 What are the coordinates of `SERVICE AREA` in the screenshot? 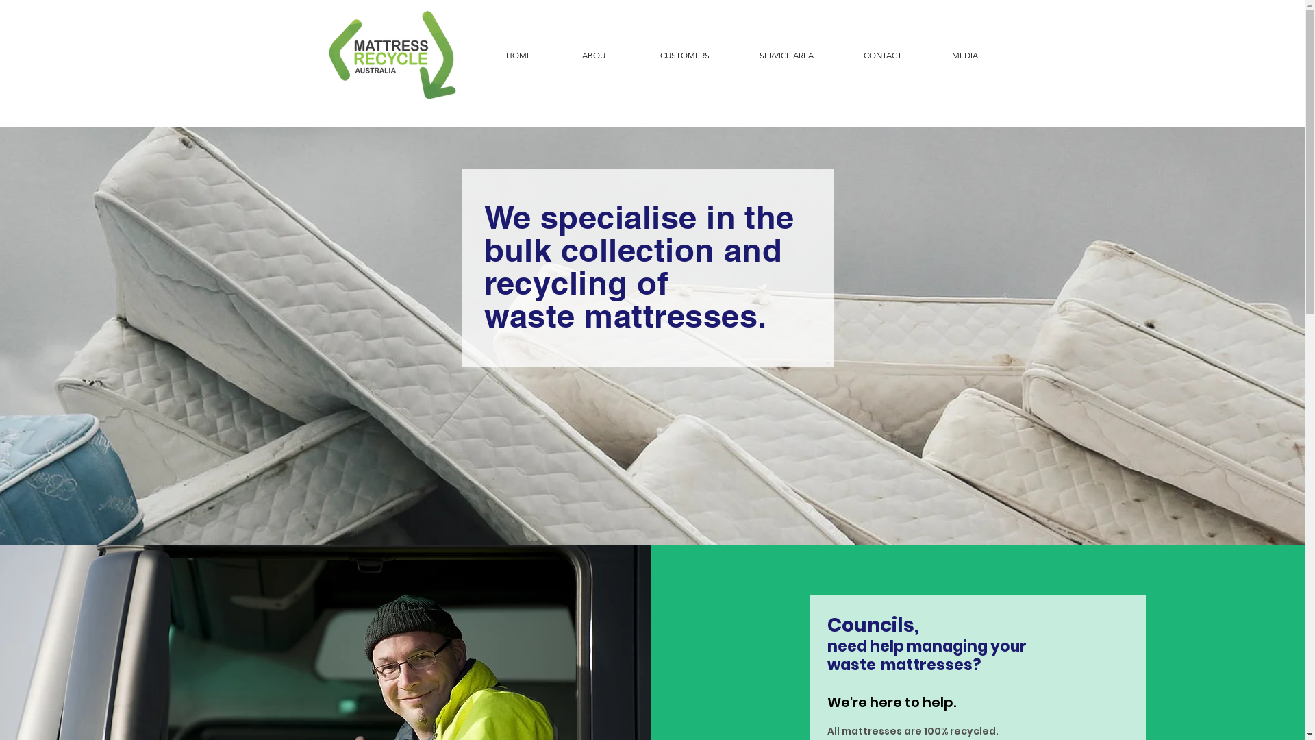 It's located at (771, 56).